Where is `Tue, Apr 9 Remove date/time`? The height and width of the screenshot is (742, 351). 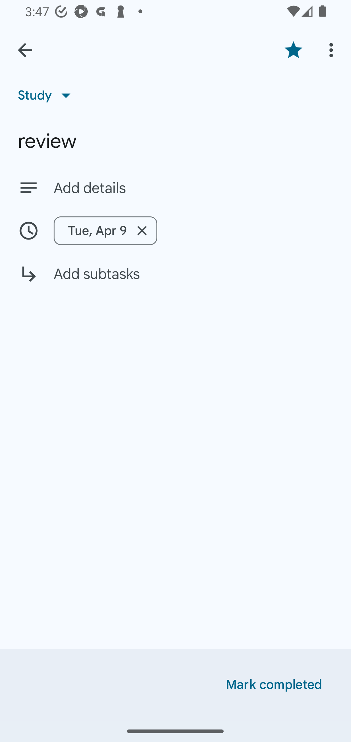 Tue, Apr 9 Remove date/time is located at coordinates (105, 230).